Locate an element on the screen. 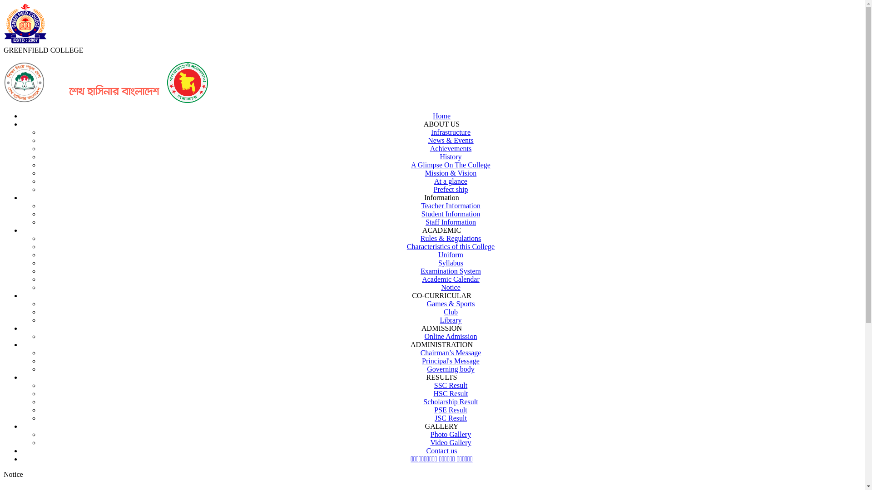 The height and width of the screenshot is (490, 872). History is located at coordinates (451, 157).